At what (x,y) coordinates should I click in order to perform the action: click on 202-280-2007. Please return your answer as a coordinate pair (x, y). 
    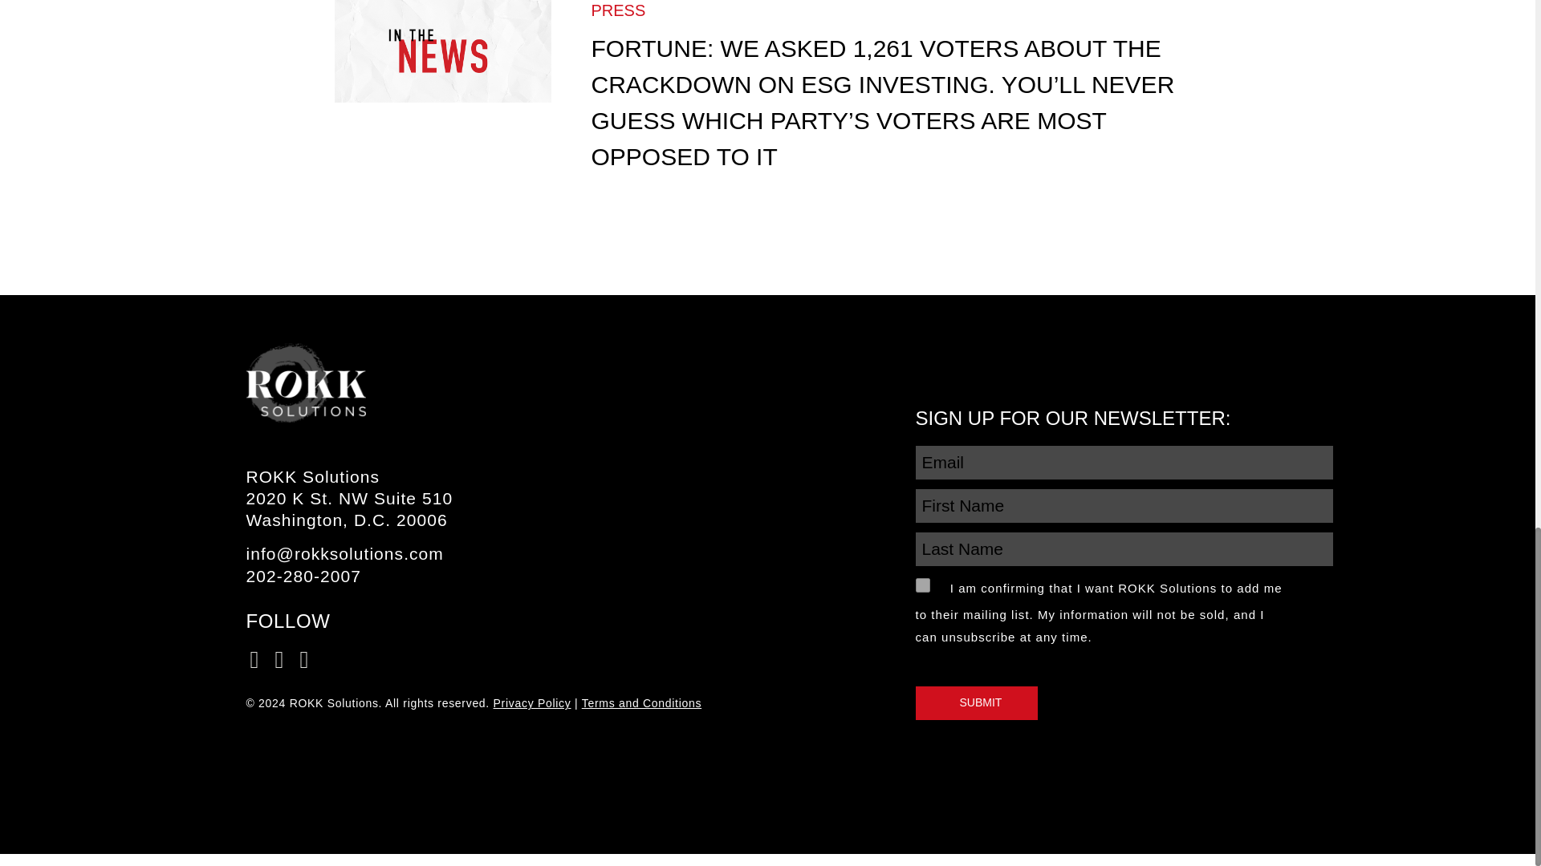
    Looking at the image, I should click on (303, 576).